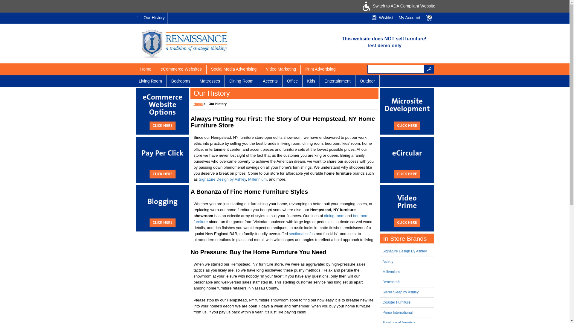 This screenshot has height=323, width=574. I want to click on Search, so click(429, 69).